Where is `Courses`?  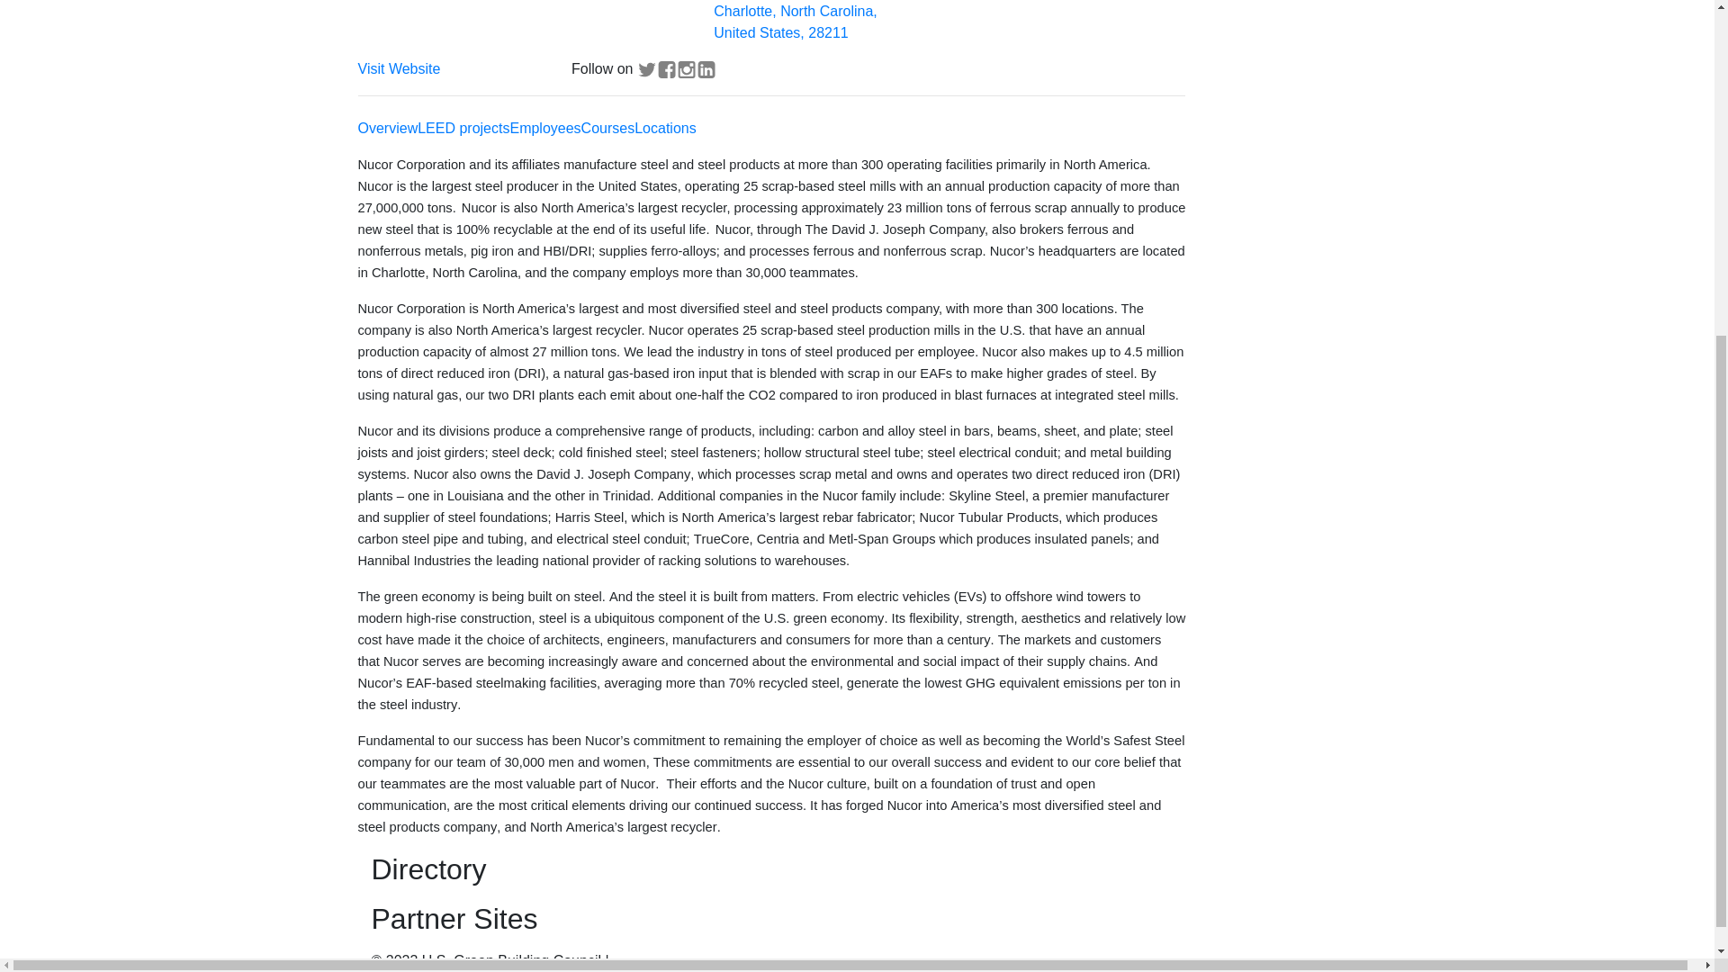 Courses is located at coordinates (608, 128).